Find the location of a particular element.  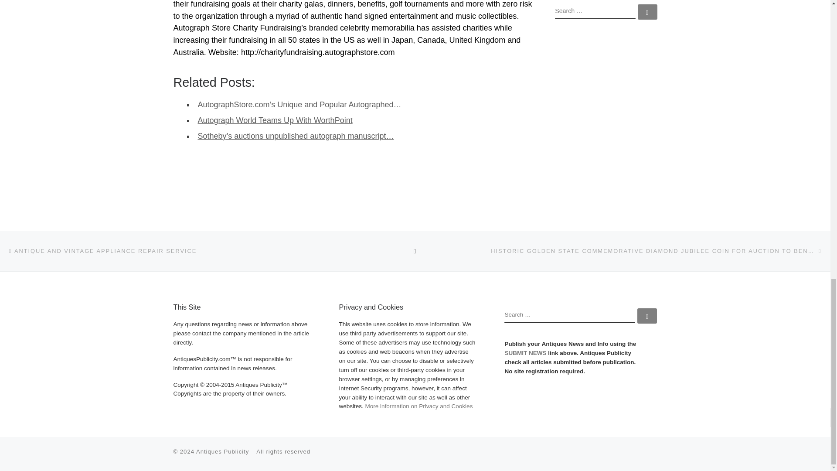

Antiques Publicity is located at coordinates (222, 452).